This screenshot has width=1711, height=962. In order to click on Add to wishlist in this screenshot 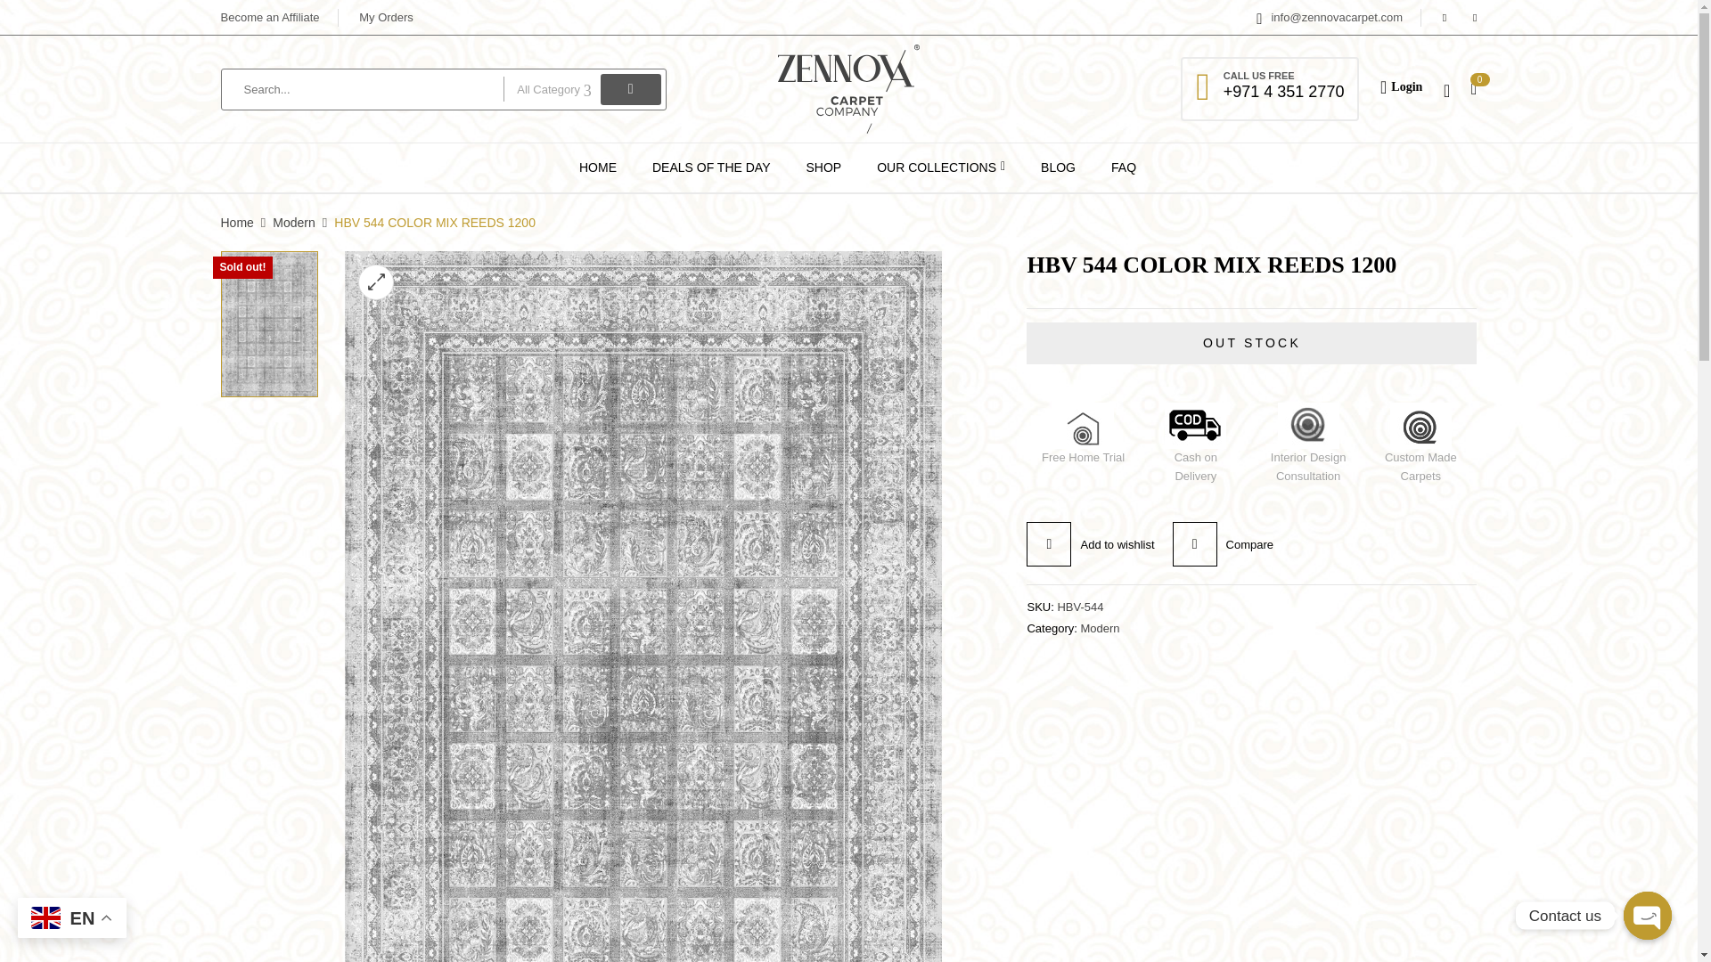, I will do `click(1090, 544)`.